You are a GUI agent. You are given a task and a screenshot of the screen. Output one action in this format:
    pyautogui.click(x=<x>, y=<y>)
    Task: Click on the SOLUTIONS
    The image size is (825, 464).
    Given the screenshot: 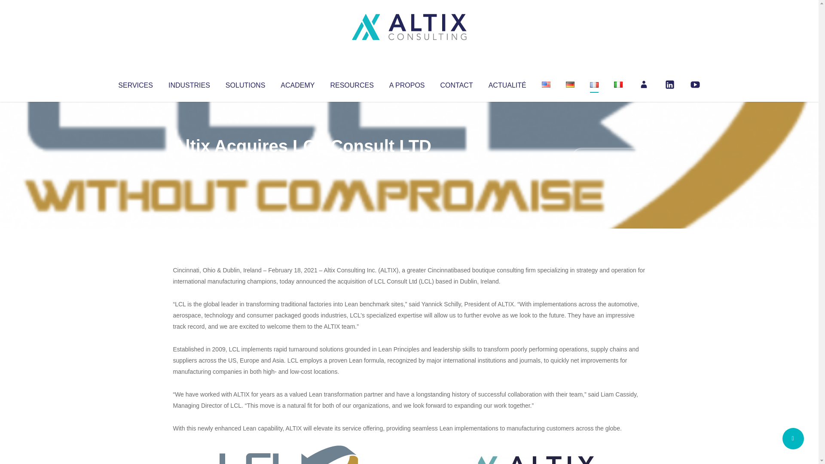 What is the action you would take?
    pyautogui.click(x=245, y=83)
    